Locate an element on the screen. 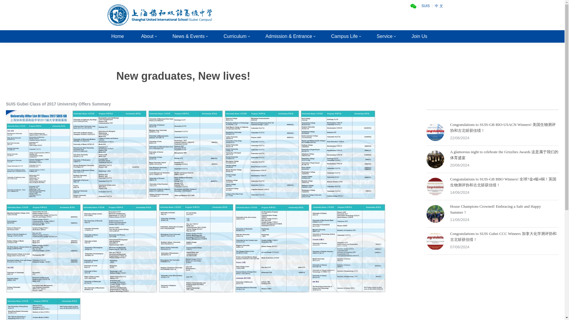  Home is located at coordinates (118, 36).